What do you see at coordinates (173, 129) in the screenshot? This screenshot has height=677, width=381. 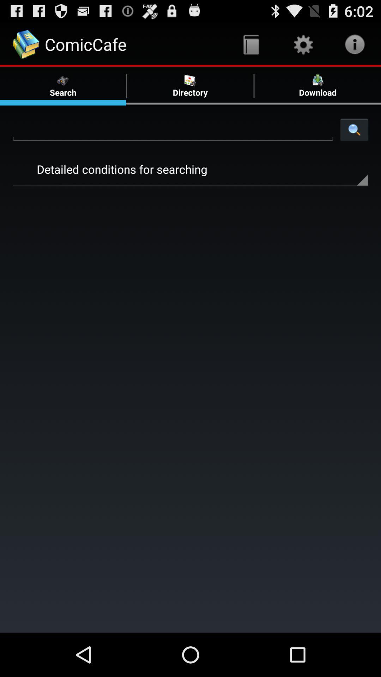 I see `type search enquiry` at bounding box center [173, 129].